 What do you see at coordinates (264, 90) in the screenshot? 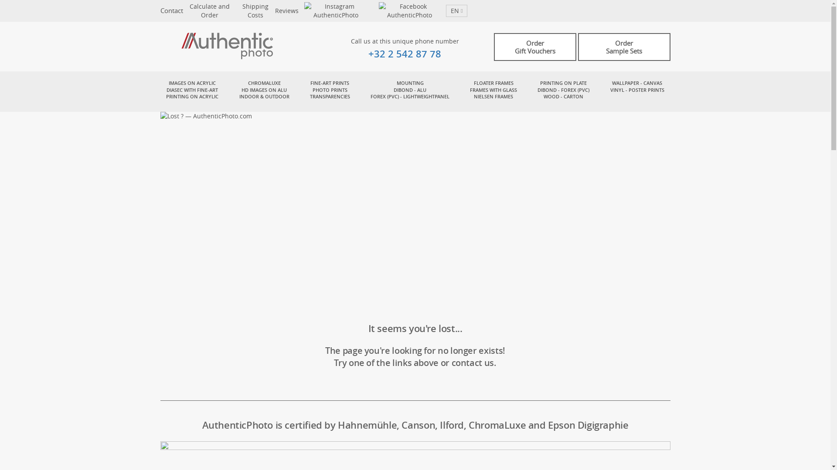
I see `CHROMALUXE
HD IMAGES ON ALU
INDOOR & OUTDOOR` at bounding box center [264, 90].